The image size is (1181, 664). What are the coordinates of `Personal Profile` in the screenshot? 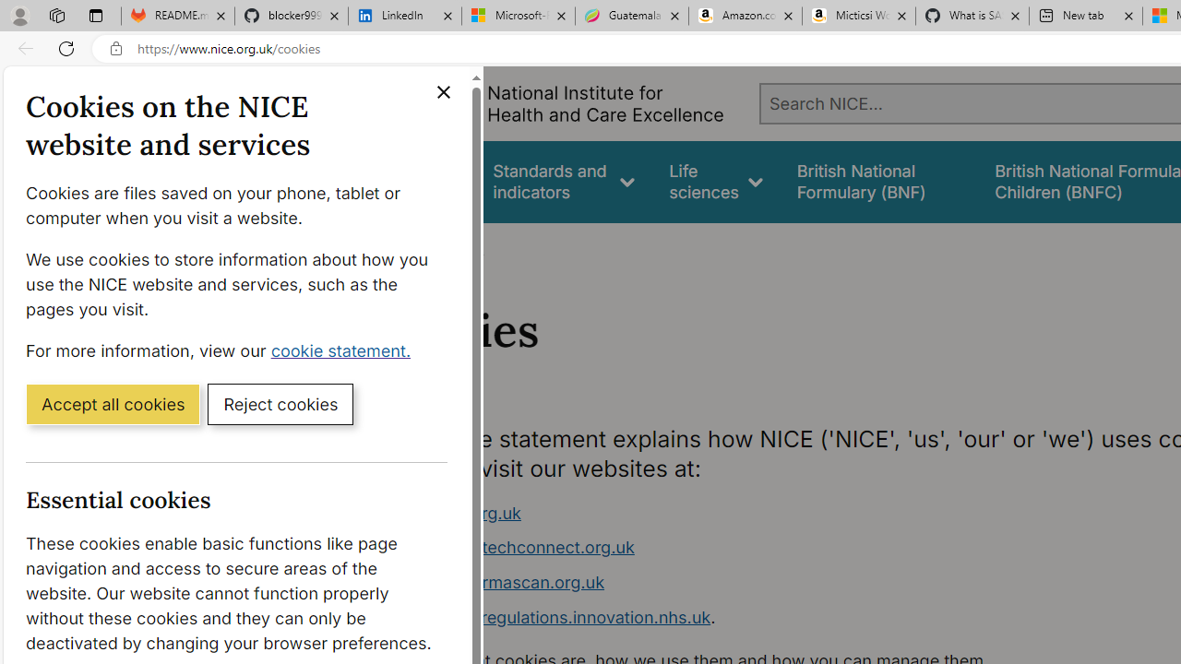 It's located at (19, 15).